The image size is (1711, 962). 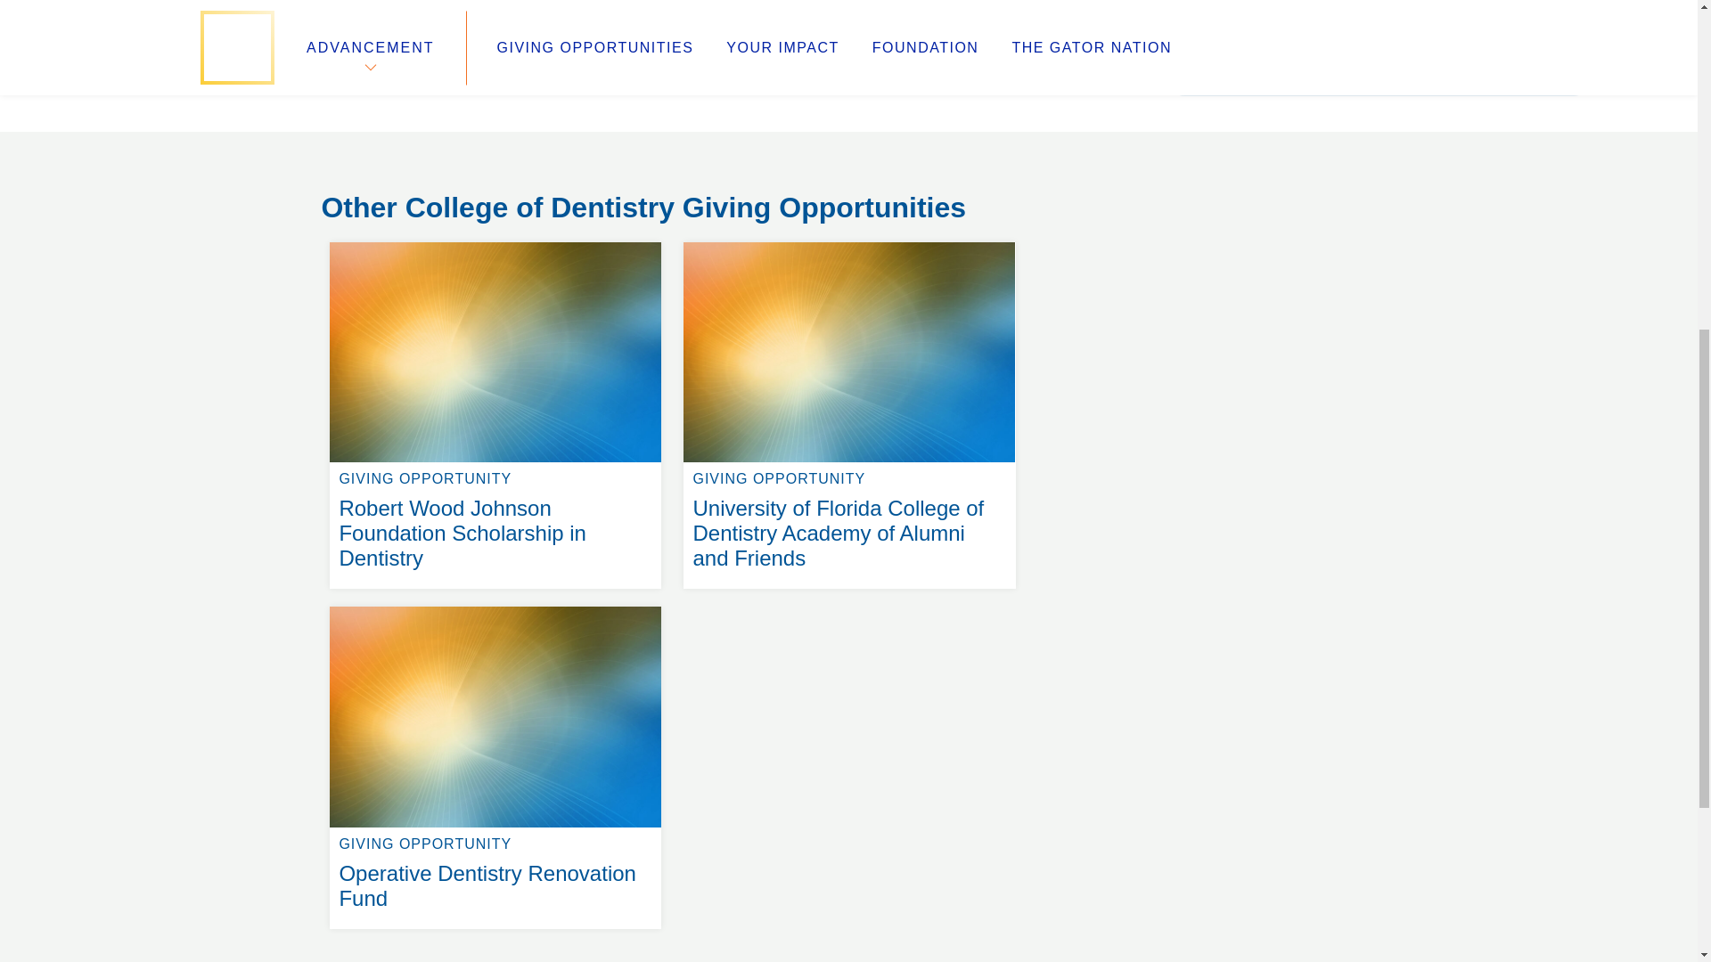 What do you see at coordinates (495, 606) in the screenshot?
I see `Advancement HUB` at bounding box center [495, 606].